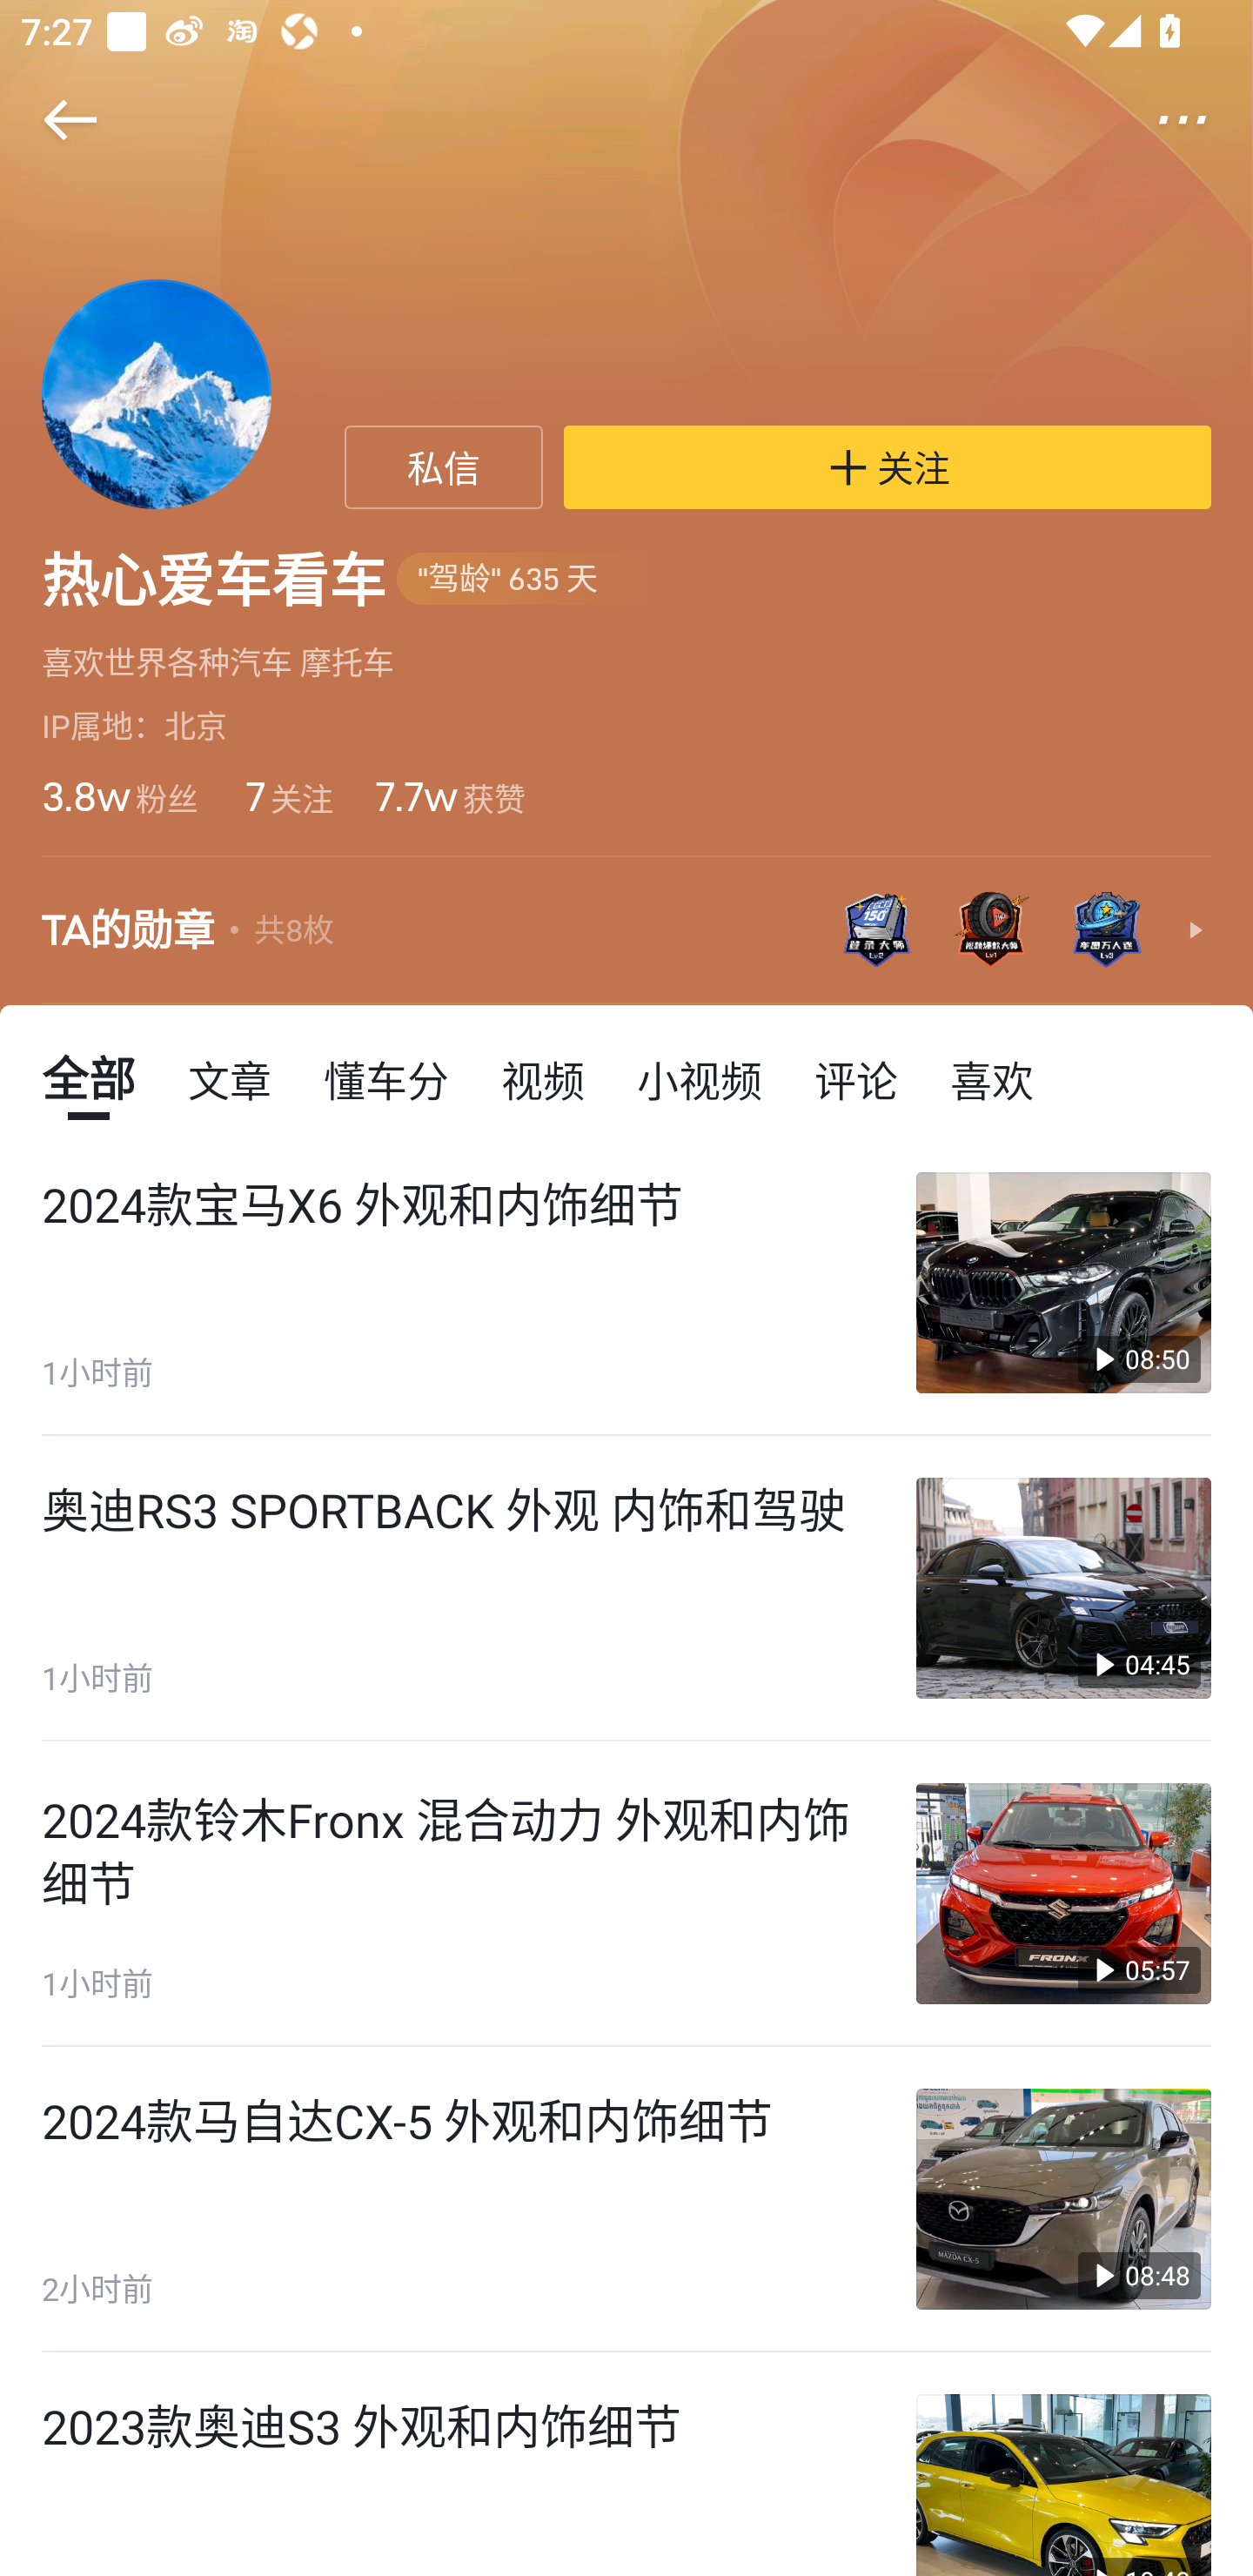 This screenshot has width=1253, height=2576. Describe the element at coordinates (230, 1077) in the screenshot. I see `文章` at that location.